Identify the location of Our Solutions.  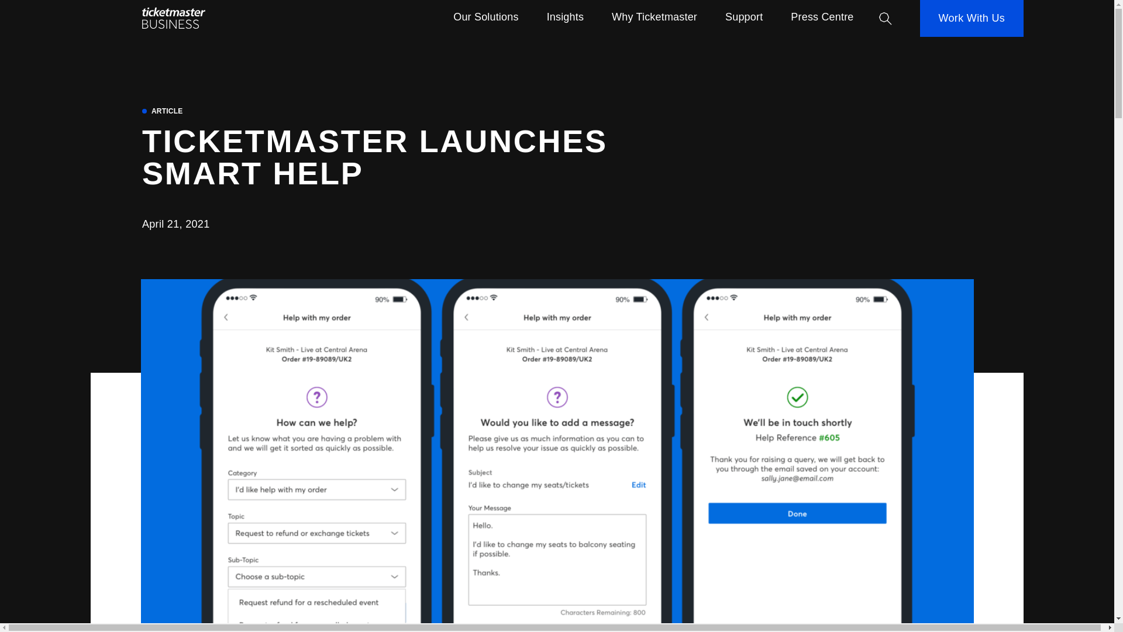
(485, 18).